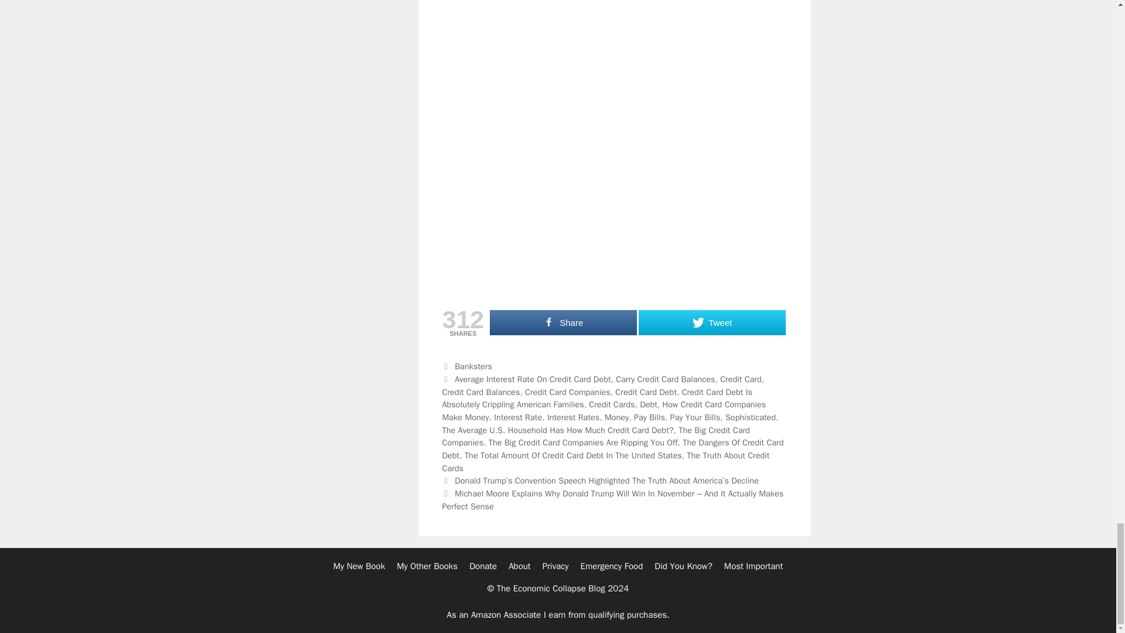 Image resolution: width=1125 pixels, height=633 pixels. I want to click on Credit Card Balances, so click(480, 392).